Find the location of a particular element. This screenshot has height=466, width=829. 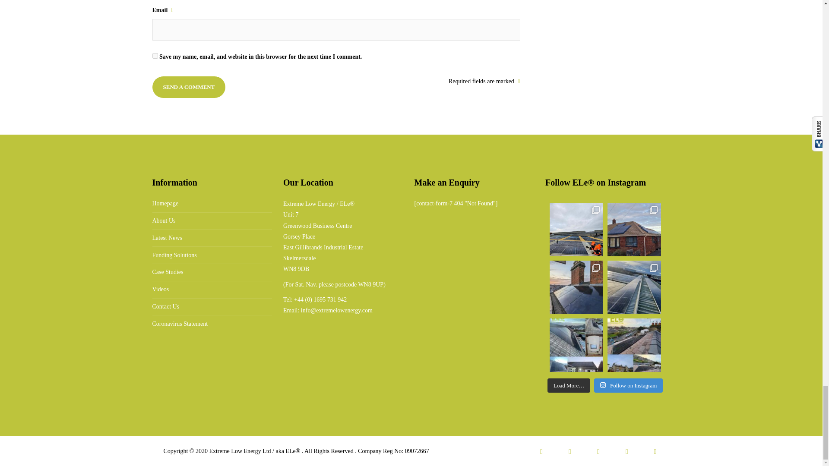

yes is located at coordinates (155, 56).